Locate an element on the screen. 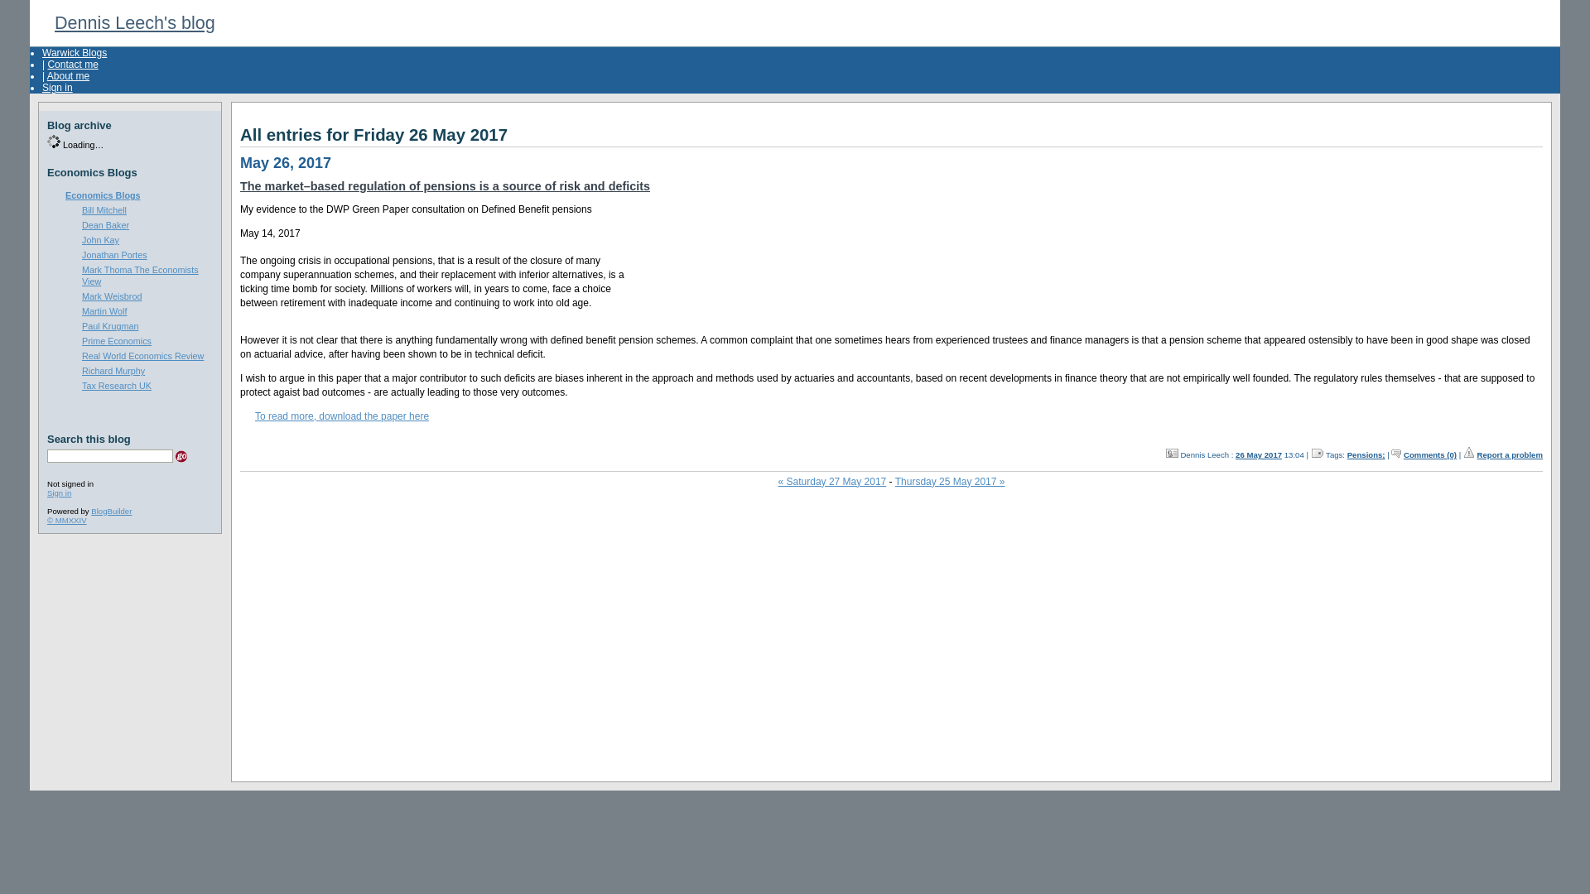  Mark Thoma The Economists View is located at coordinates (141, 275).